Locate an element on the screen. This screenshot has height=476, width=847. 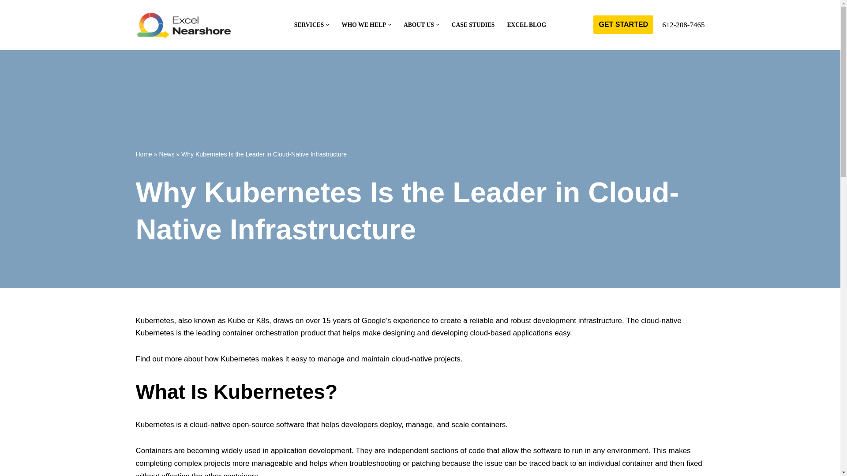
ABOUT US is located at coordinates (419, 25).